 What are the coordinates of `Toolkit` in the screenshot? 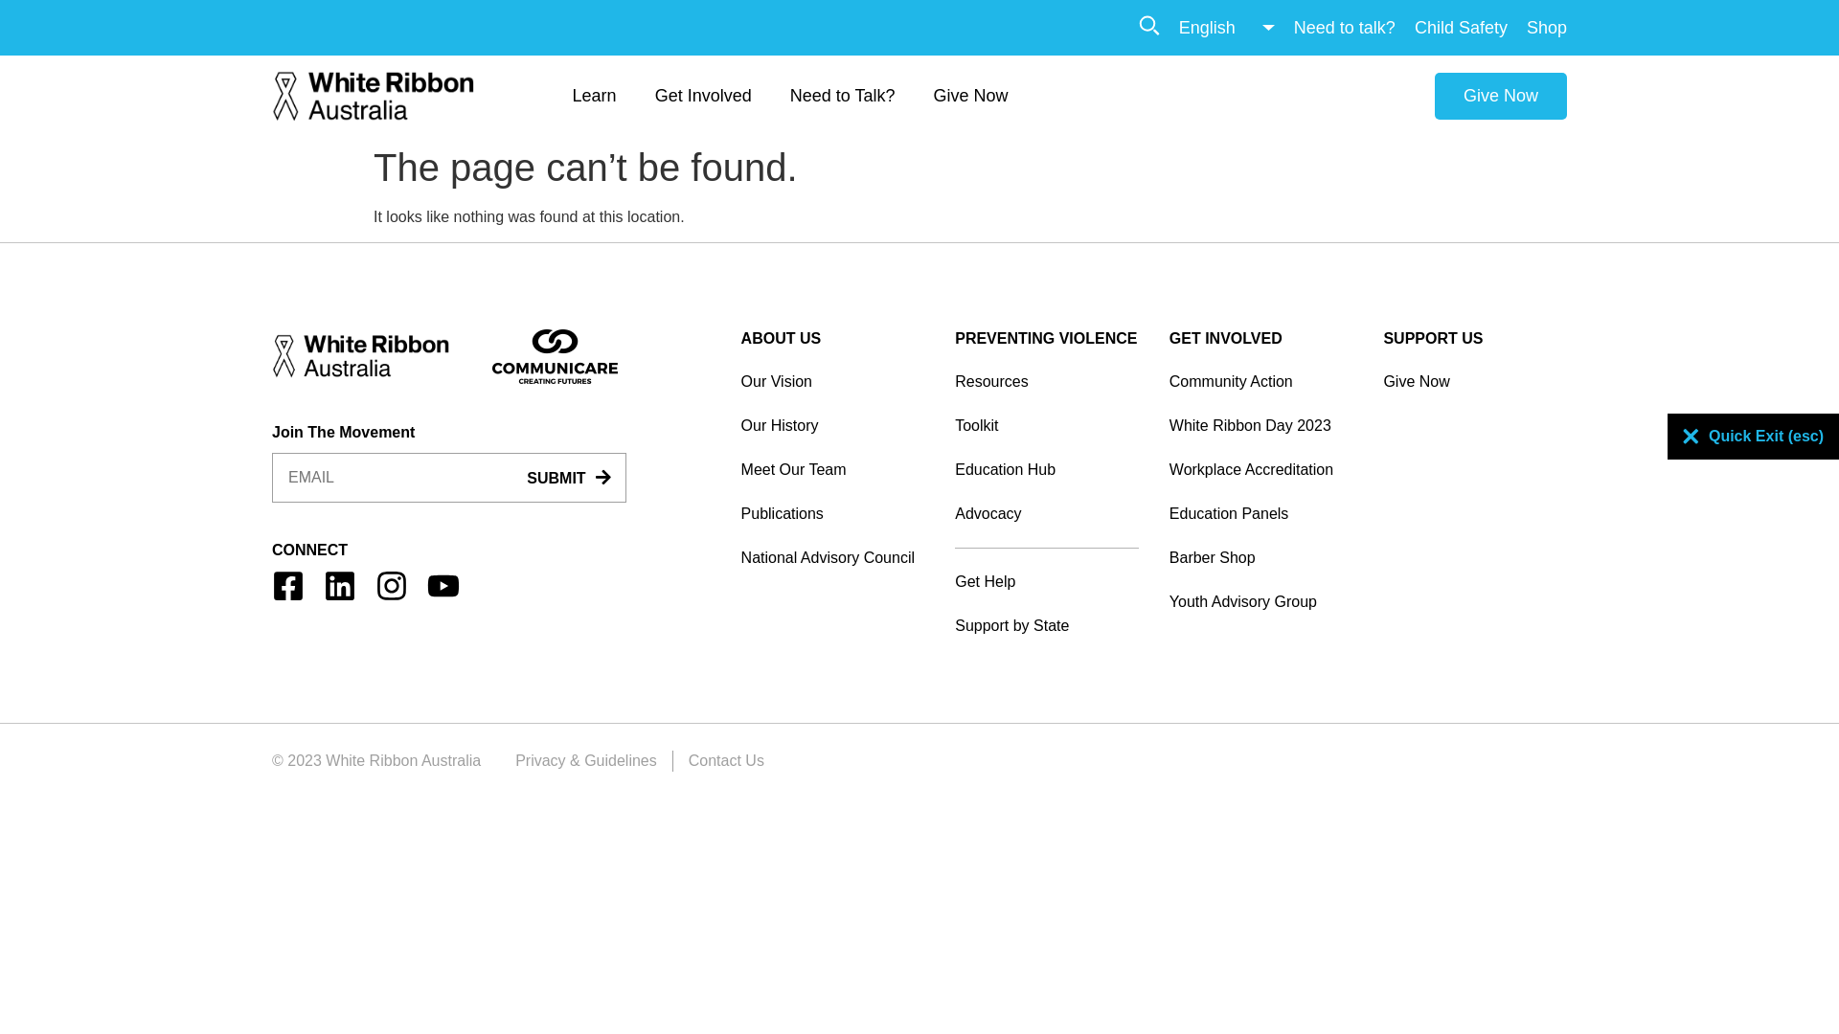 It's located at (1047, 426).